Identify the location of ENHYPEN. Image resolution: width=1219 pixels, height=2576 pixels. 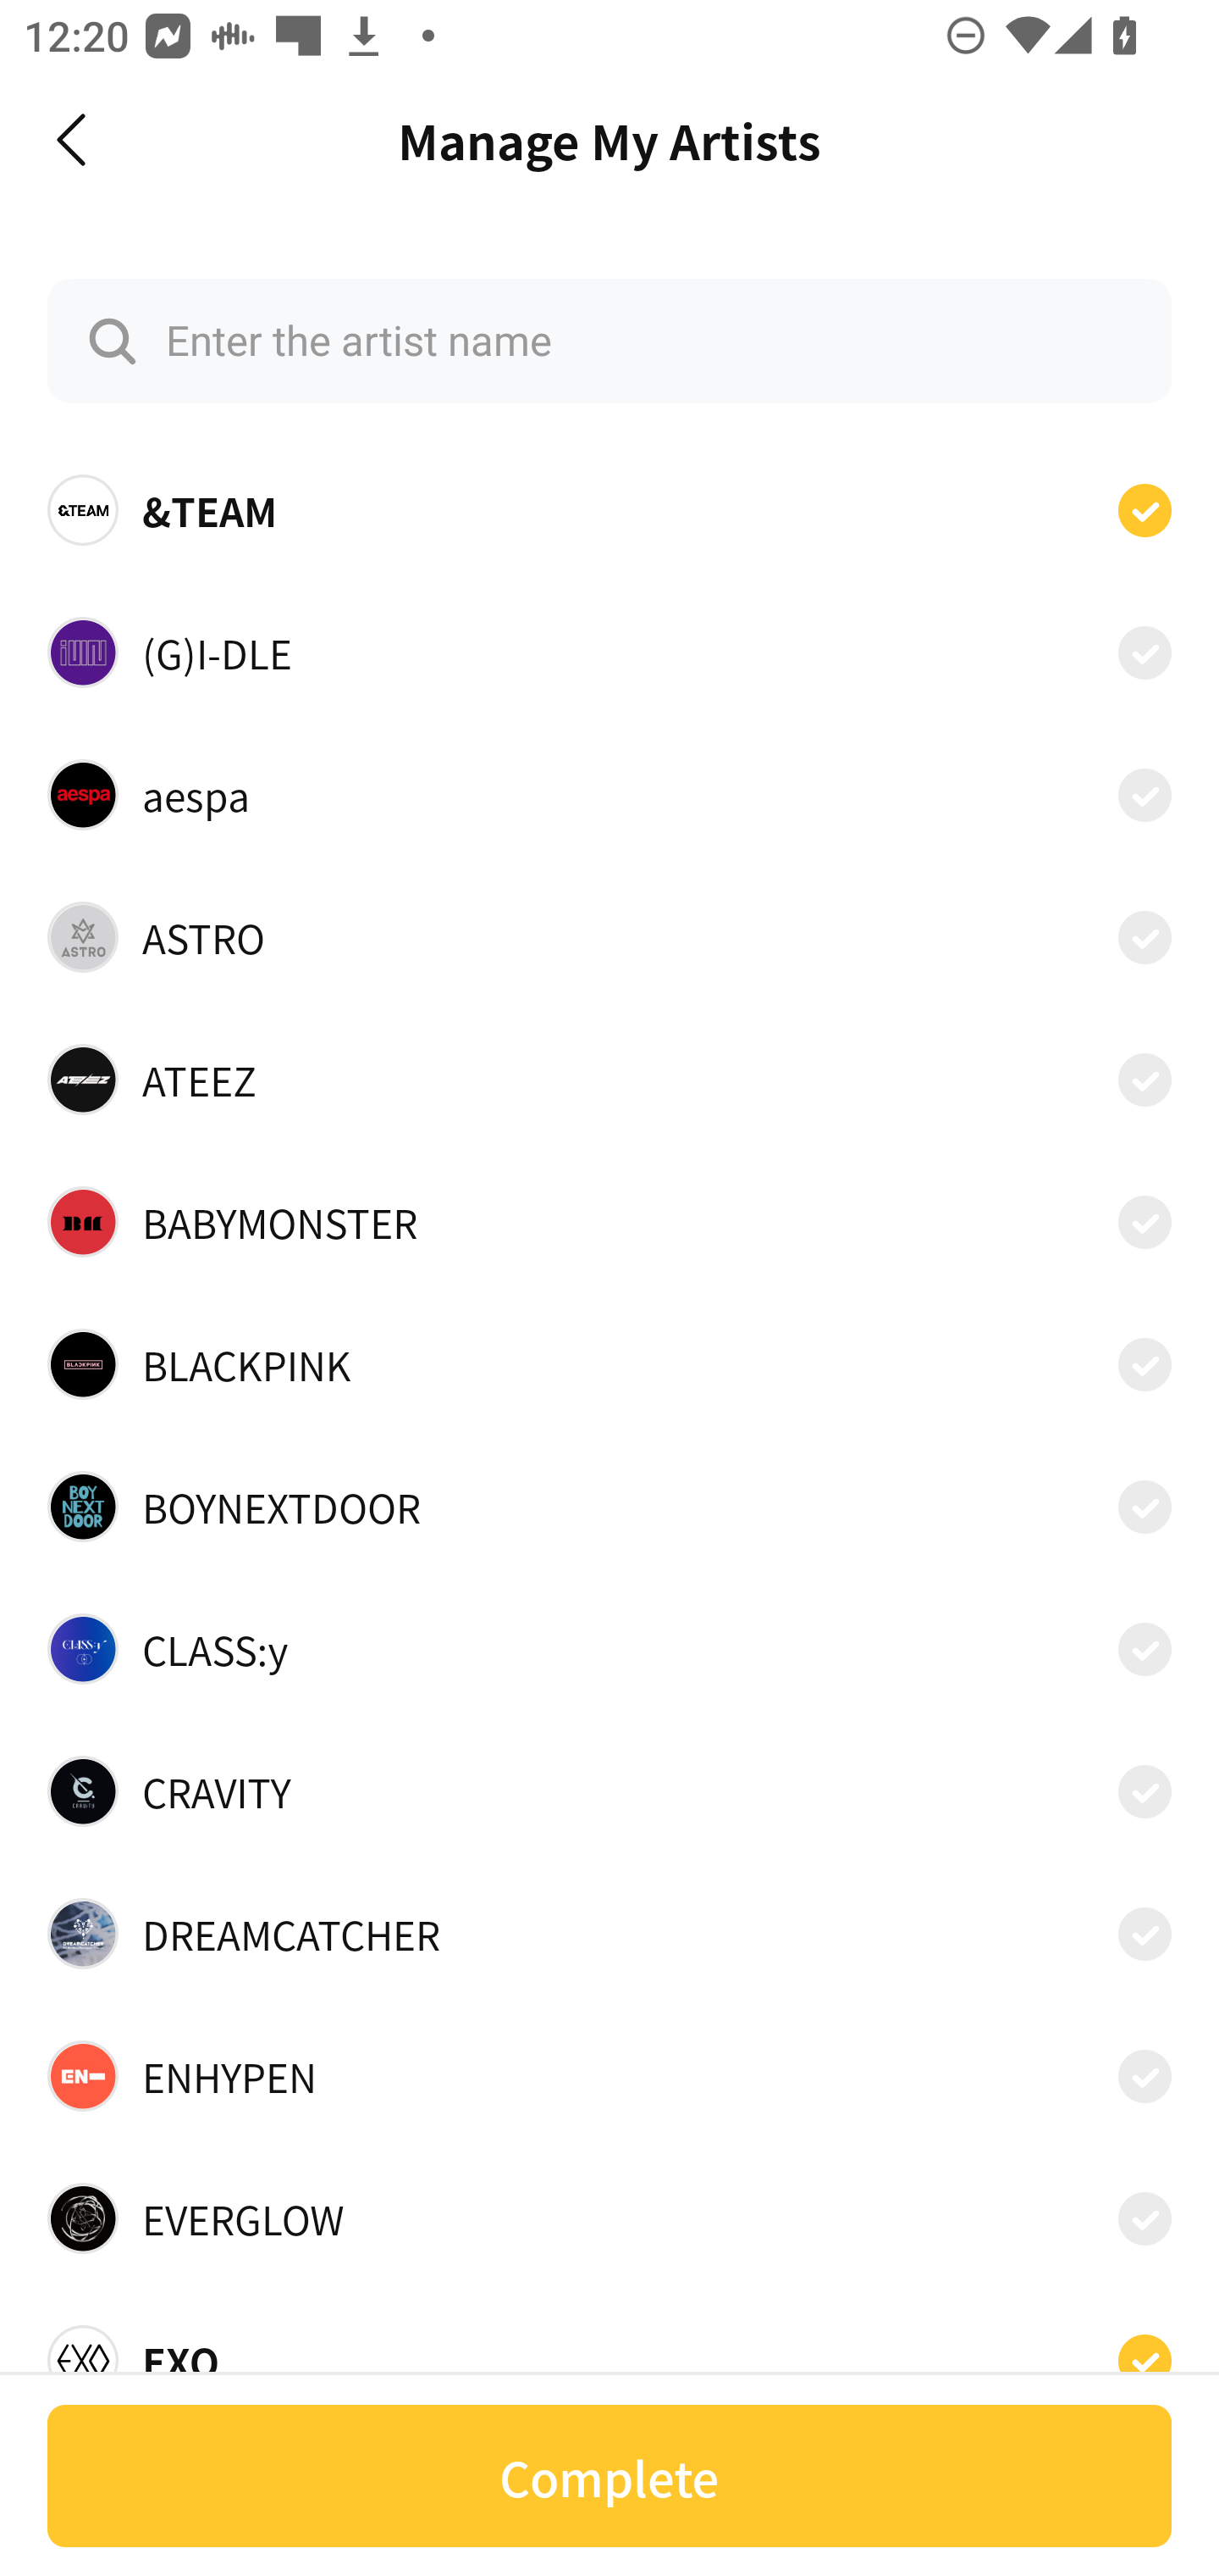
(609, 2076).